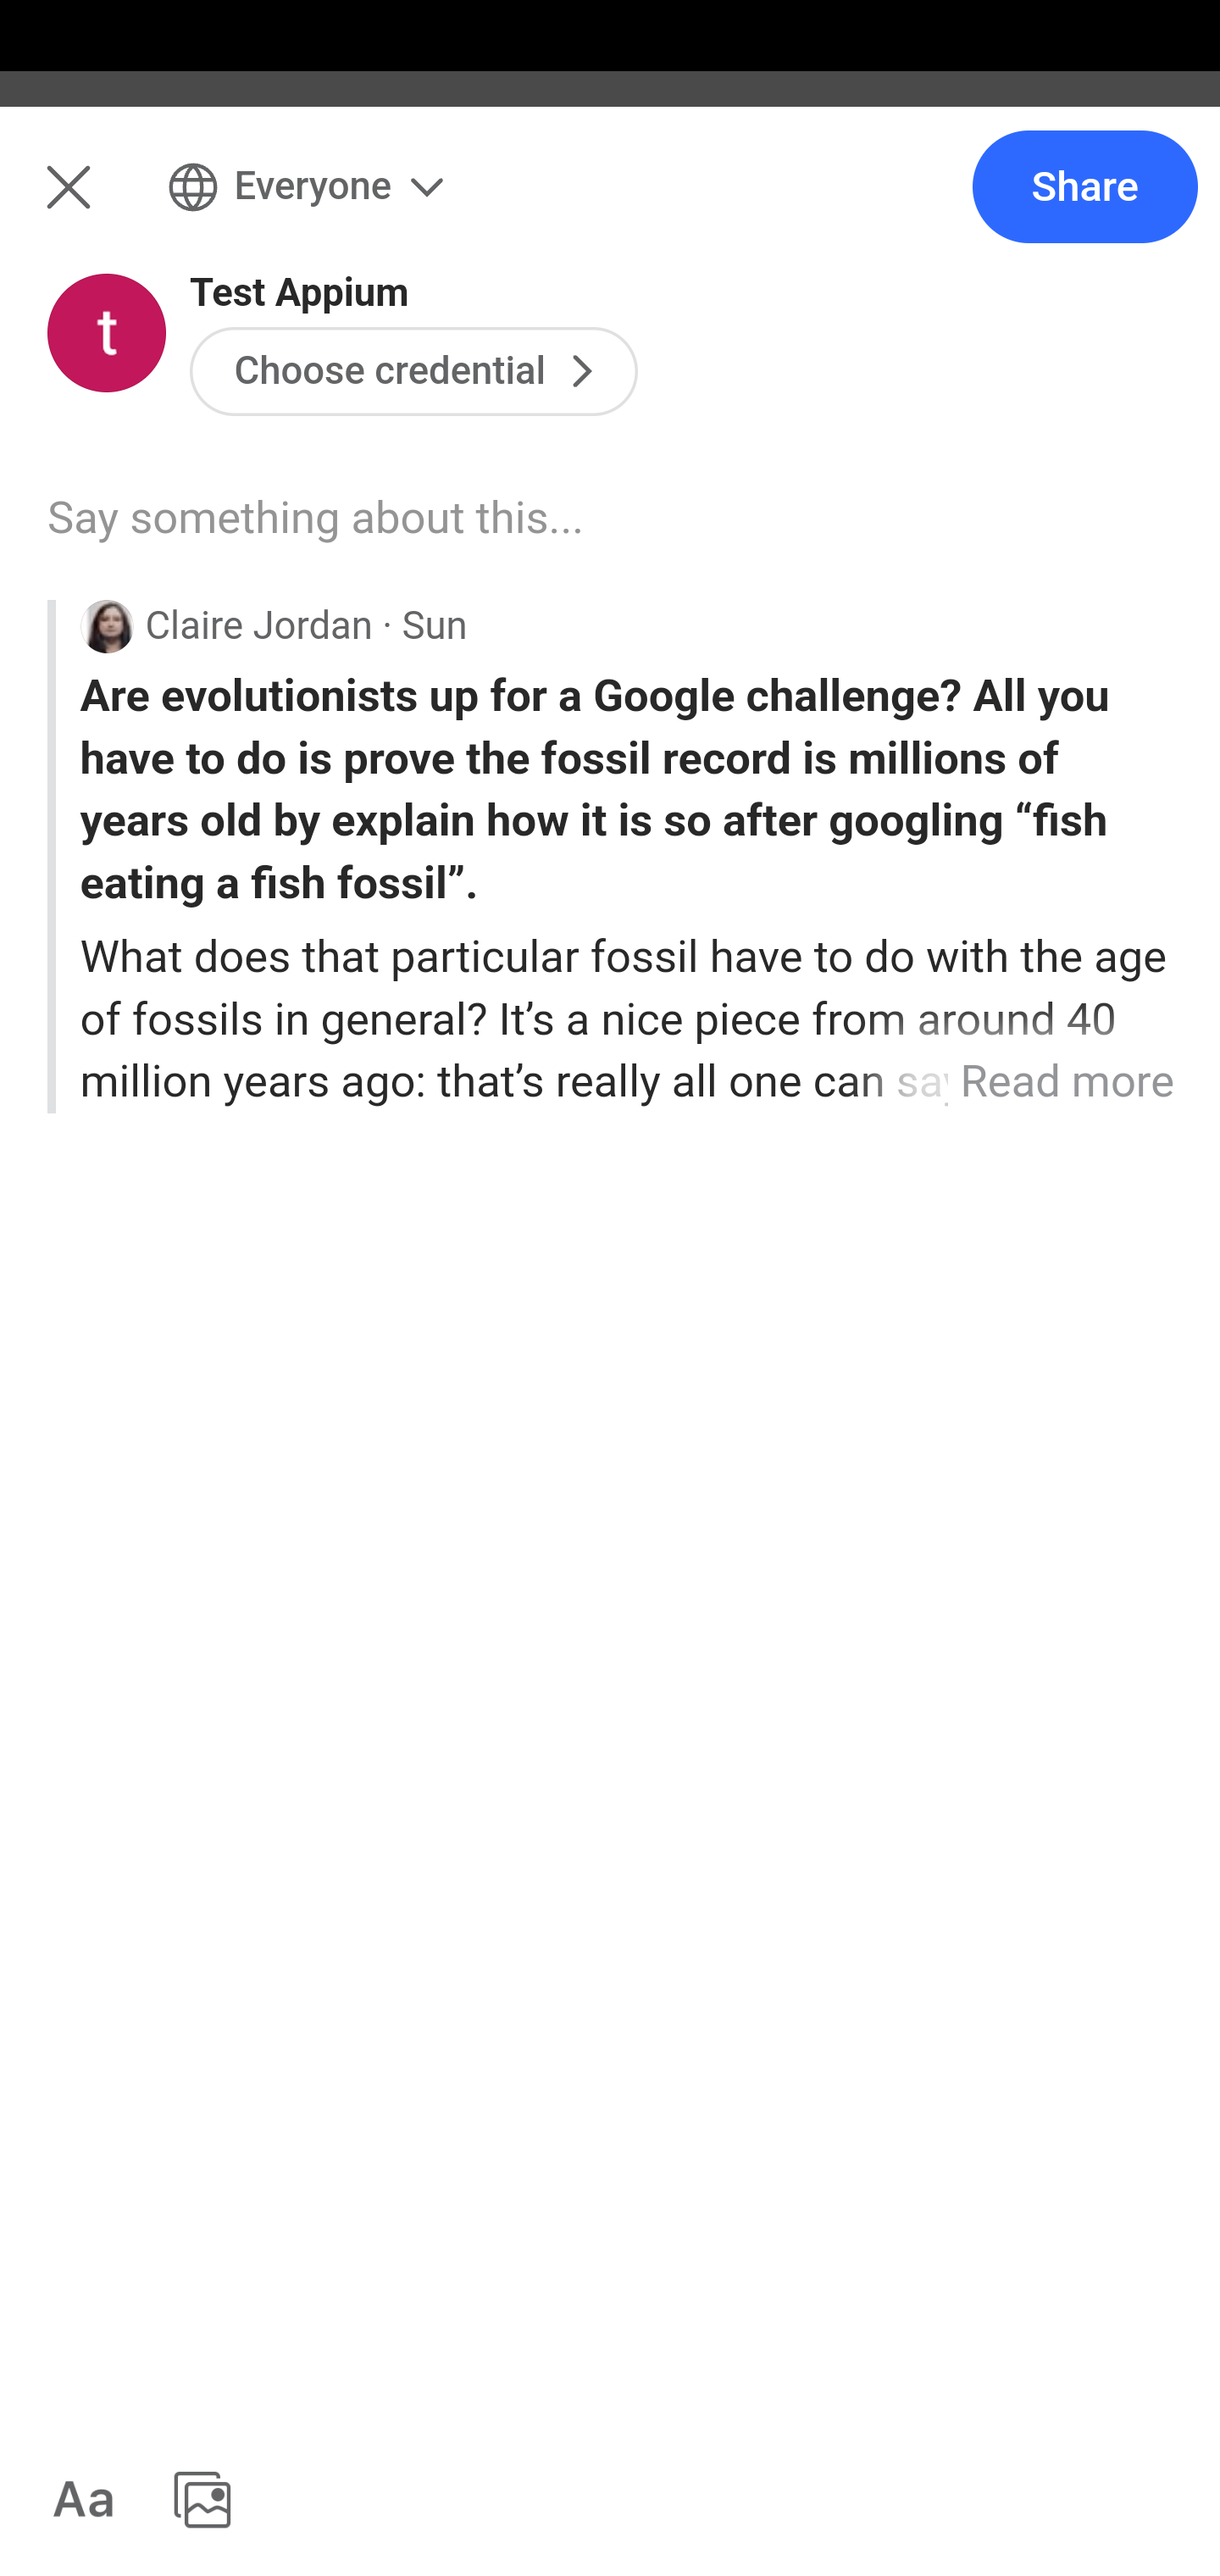 The image size is (1220, 2576). What do you see at coordinates (107, 206) in the screenshot?
I see `Me` at bounding box center [107, 206].